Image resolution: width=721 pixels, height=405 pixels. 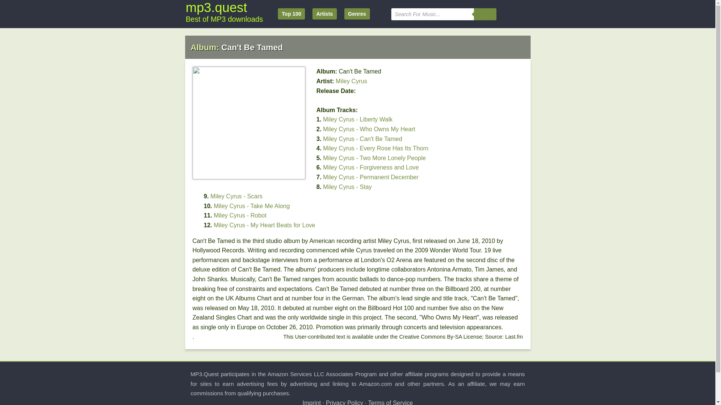 What do you see at coordinates (374, 157) in the screenshot?
I see `Miley Cyrus - Two More Lonely People` at bounding box center [374, 157].